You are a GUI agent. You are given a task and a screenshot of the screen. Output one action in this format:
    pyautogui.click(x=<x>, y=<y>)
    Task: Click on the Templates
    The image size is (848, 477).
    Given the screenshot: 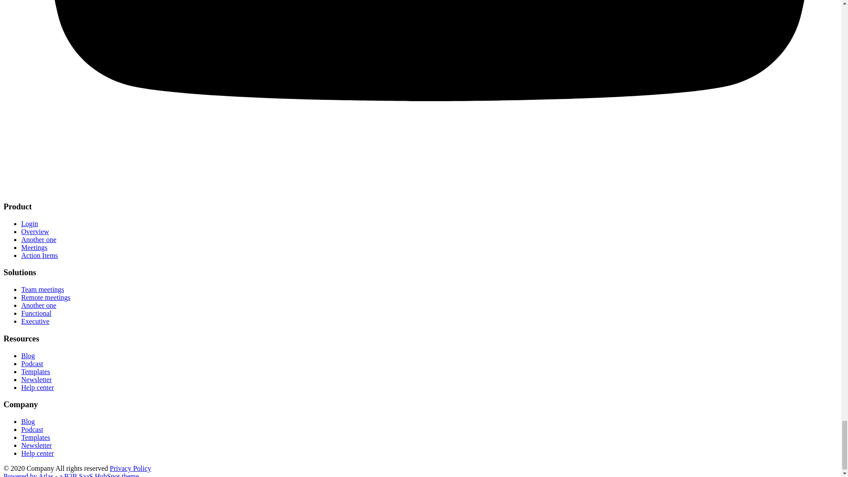 What is the action you would take?
    pyautogui.click(x=35, y=371)
    